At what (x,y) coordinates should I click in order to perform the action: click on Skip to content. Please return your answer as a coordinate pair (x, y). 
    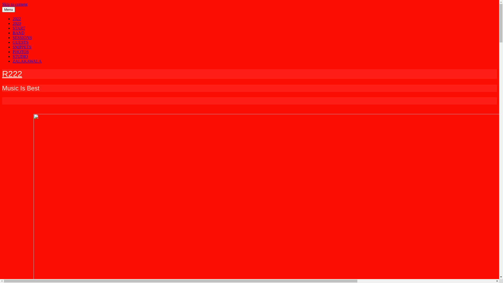
    Looking at the image, I should click on (15, 4).